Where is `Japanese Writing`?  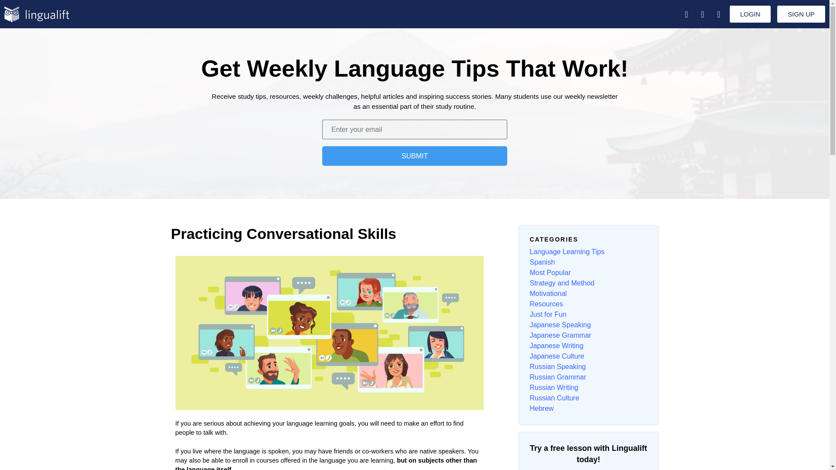
Japanese Writing is located at coordinates (556, 346).